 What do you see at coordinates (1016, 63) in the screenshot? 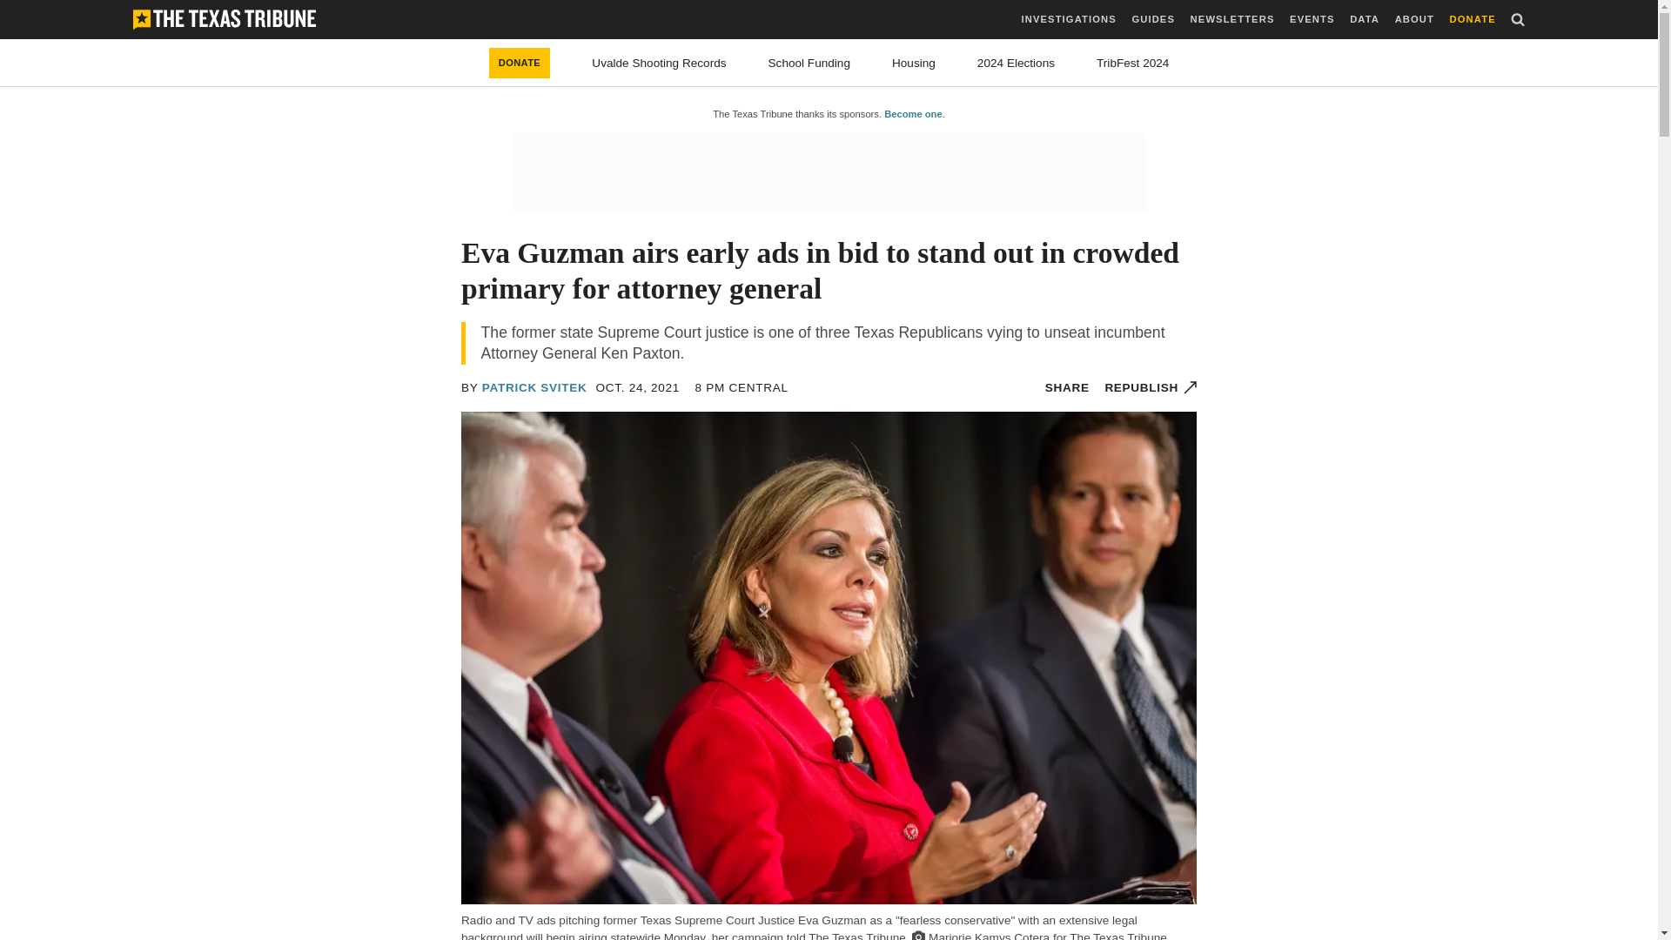
I see `2024 Elections` at bounding box center [1016, 63].